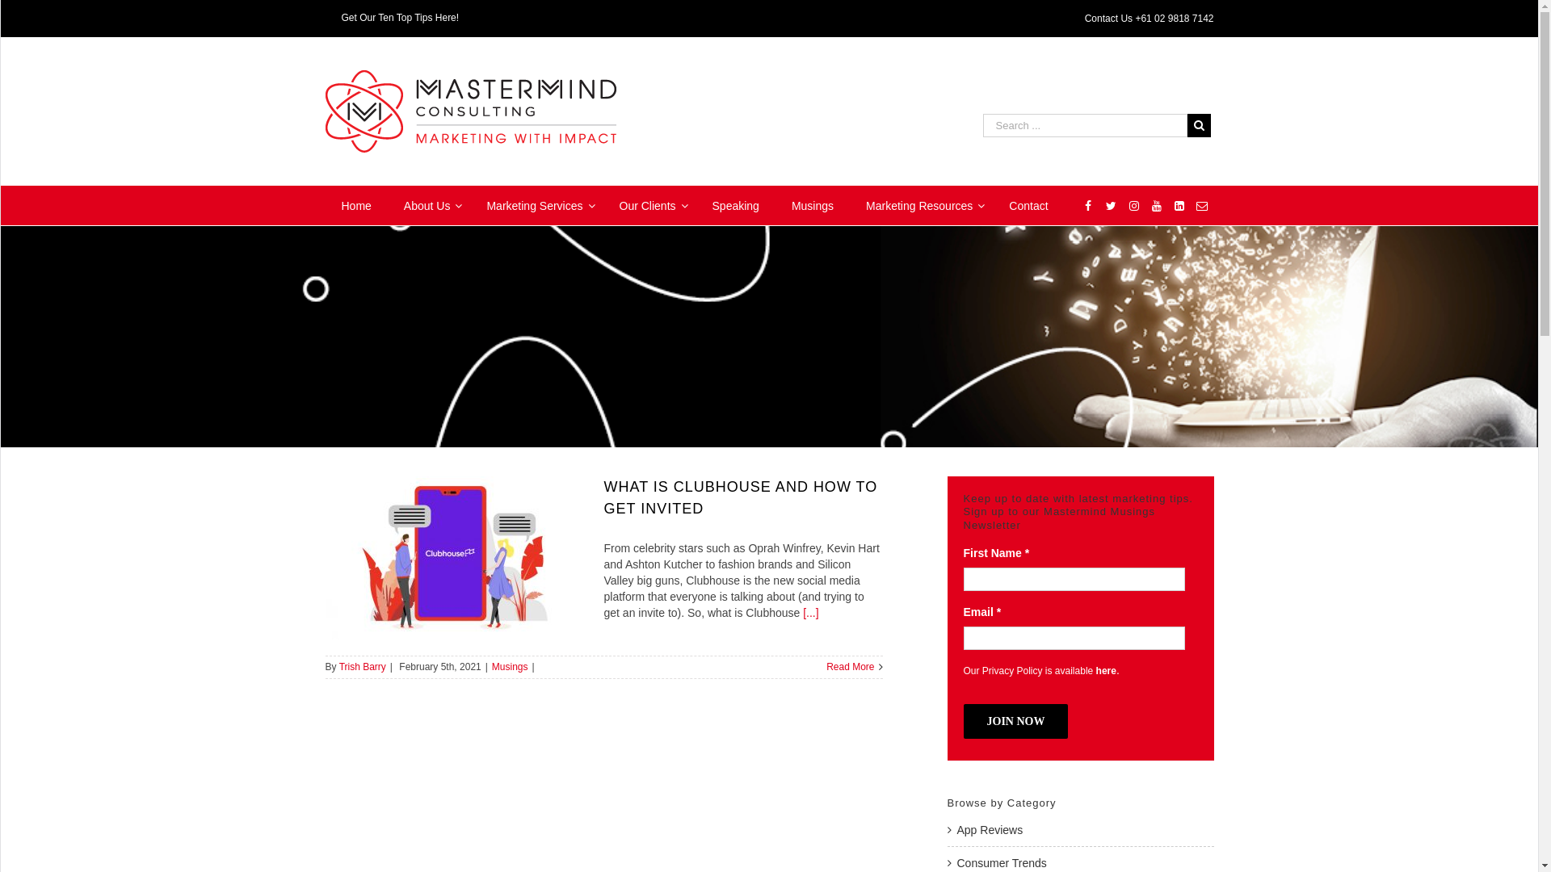 This screenshot has height=872, width=1551. I want to click on Musings, so click(813, 205).